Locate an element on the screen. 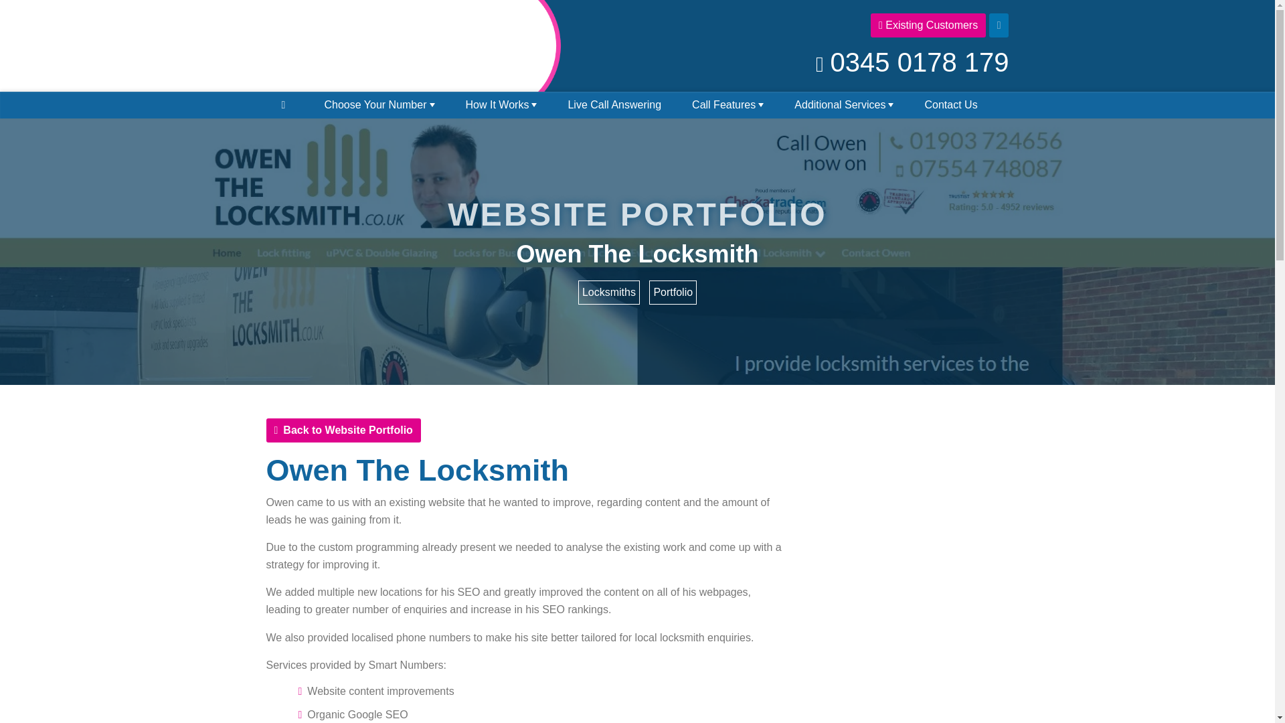 The width and height of the screenshot is (1285, 723). Call Features is located at coordinates (727, 105).